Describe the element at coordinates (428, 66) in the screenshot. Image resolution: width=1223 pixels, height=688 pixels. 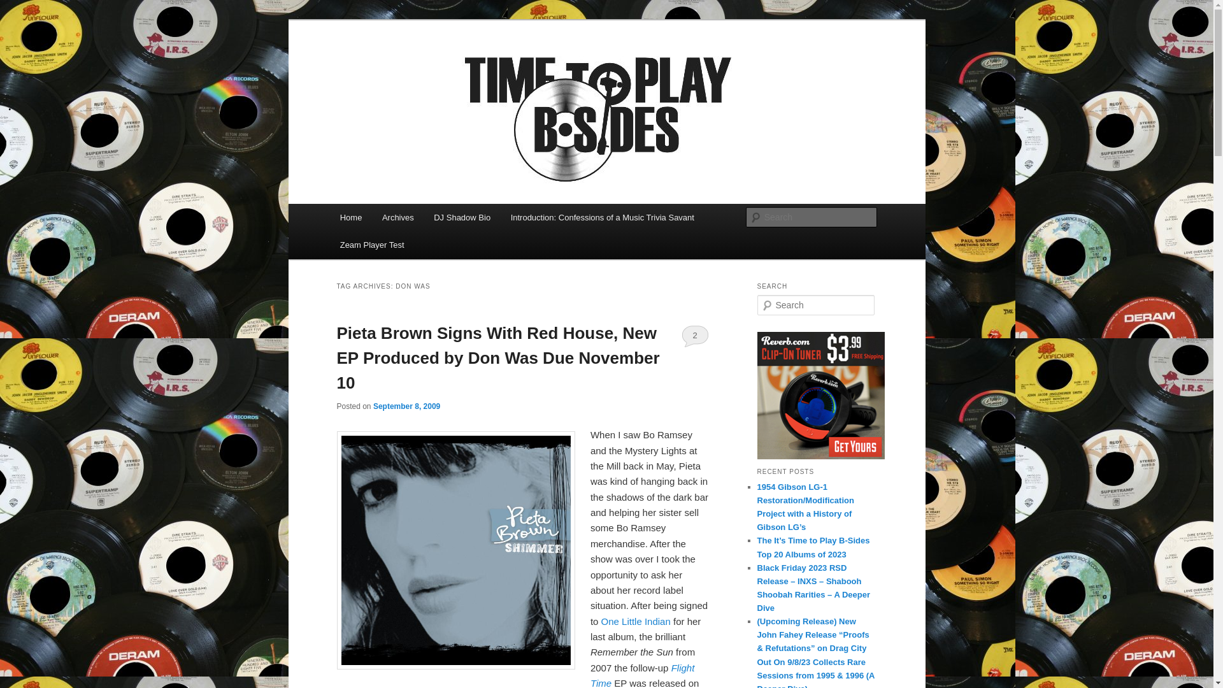
I see `Time to play b-sides` at that location.